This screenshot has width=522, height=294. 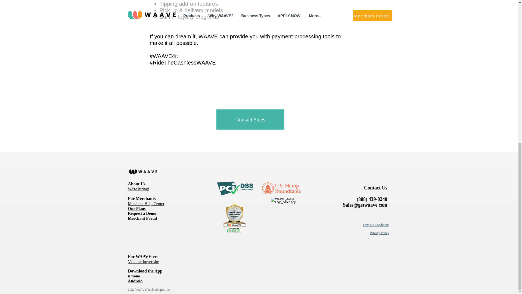 I want to click on iPhone, so click(x=134, y=276).